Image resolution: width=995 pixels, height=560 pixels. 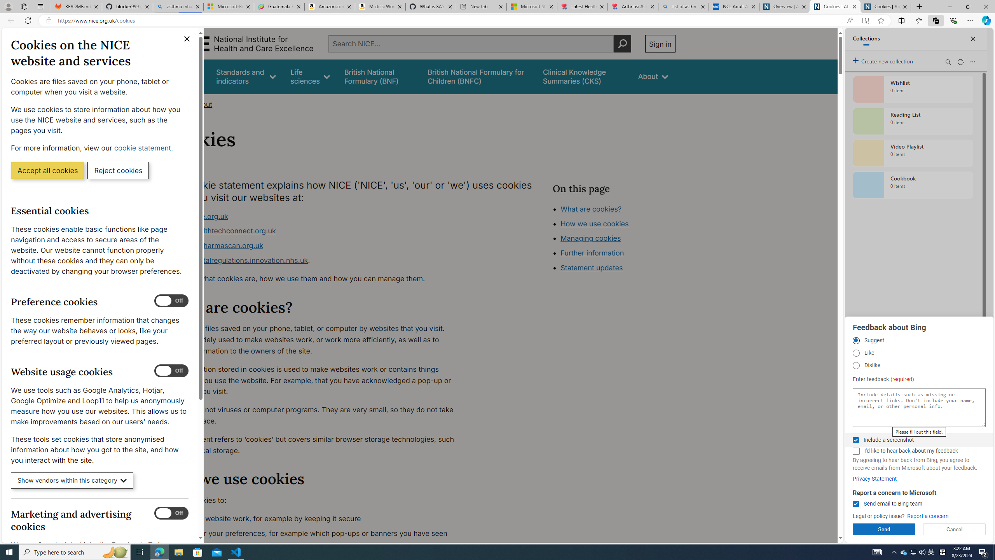 What do you see at coordinates (936, 20) in the screenshot?
I see `Collections` at bounding box center [936, 20].